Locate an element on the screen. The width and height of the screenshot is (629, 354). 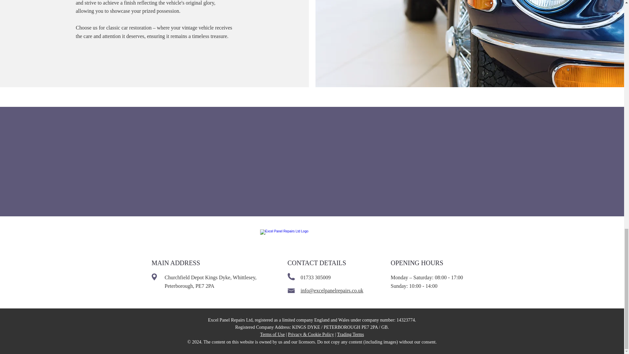
Terms of Use is located at coordinates (273, 334).